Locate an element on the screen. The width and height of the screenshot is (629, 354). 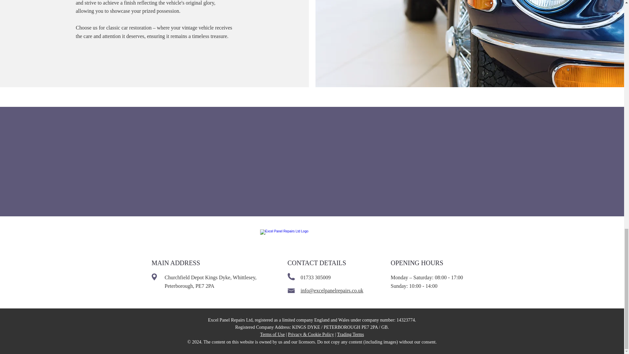
Terms of Use is located at coordinates (273, 334).